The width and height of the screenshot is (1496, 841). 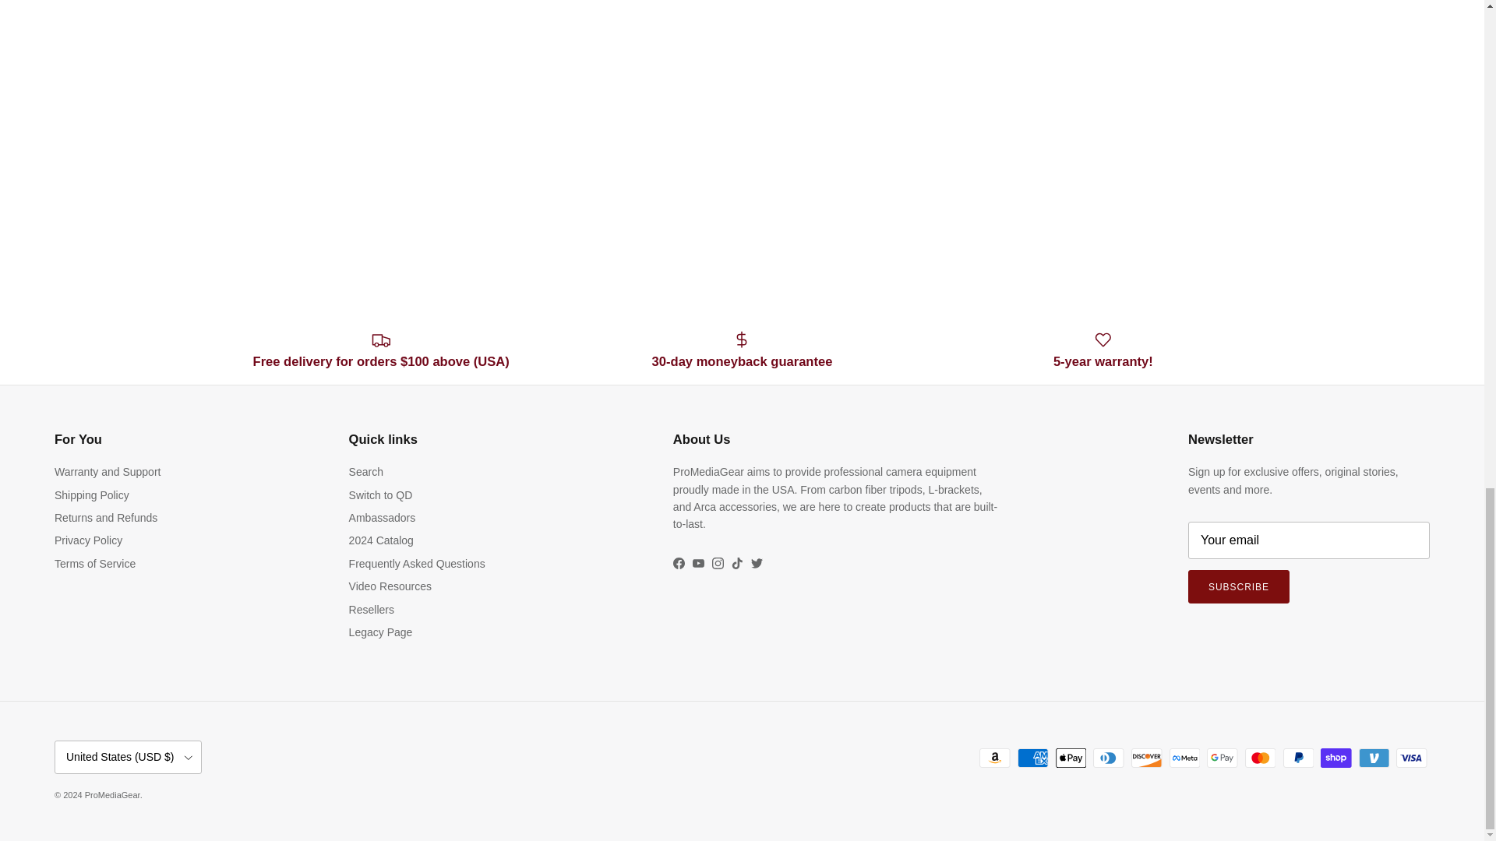 I want to click on ProMediaGear on Facebook, so click(x=679, y=564).